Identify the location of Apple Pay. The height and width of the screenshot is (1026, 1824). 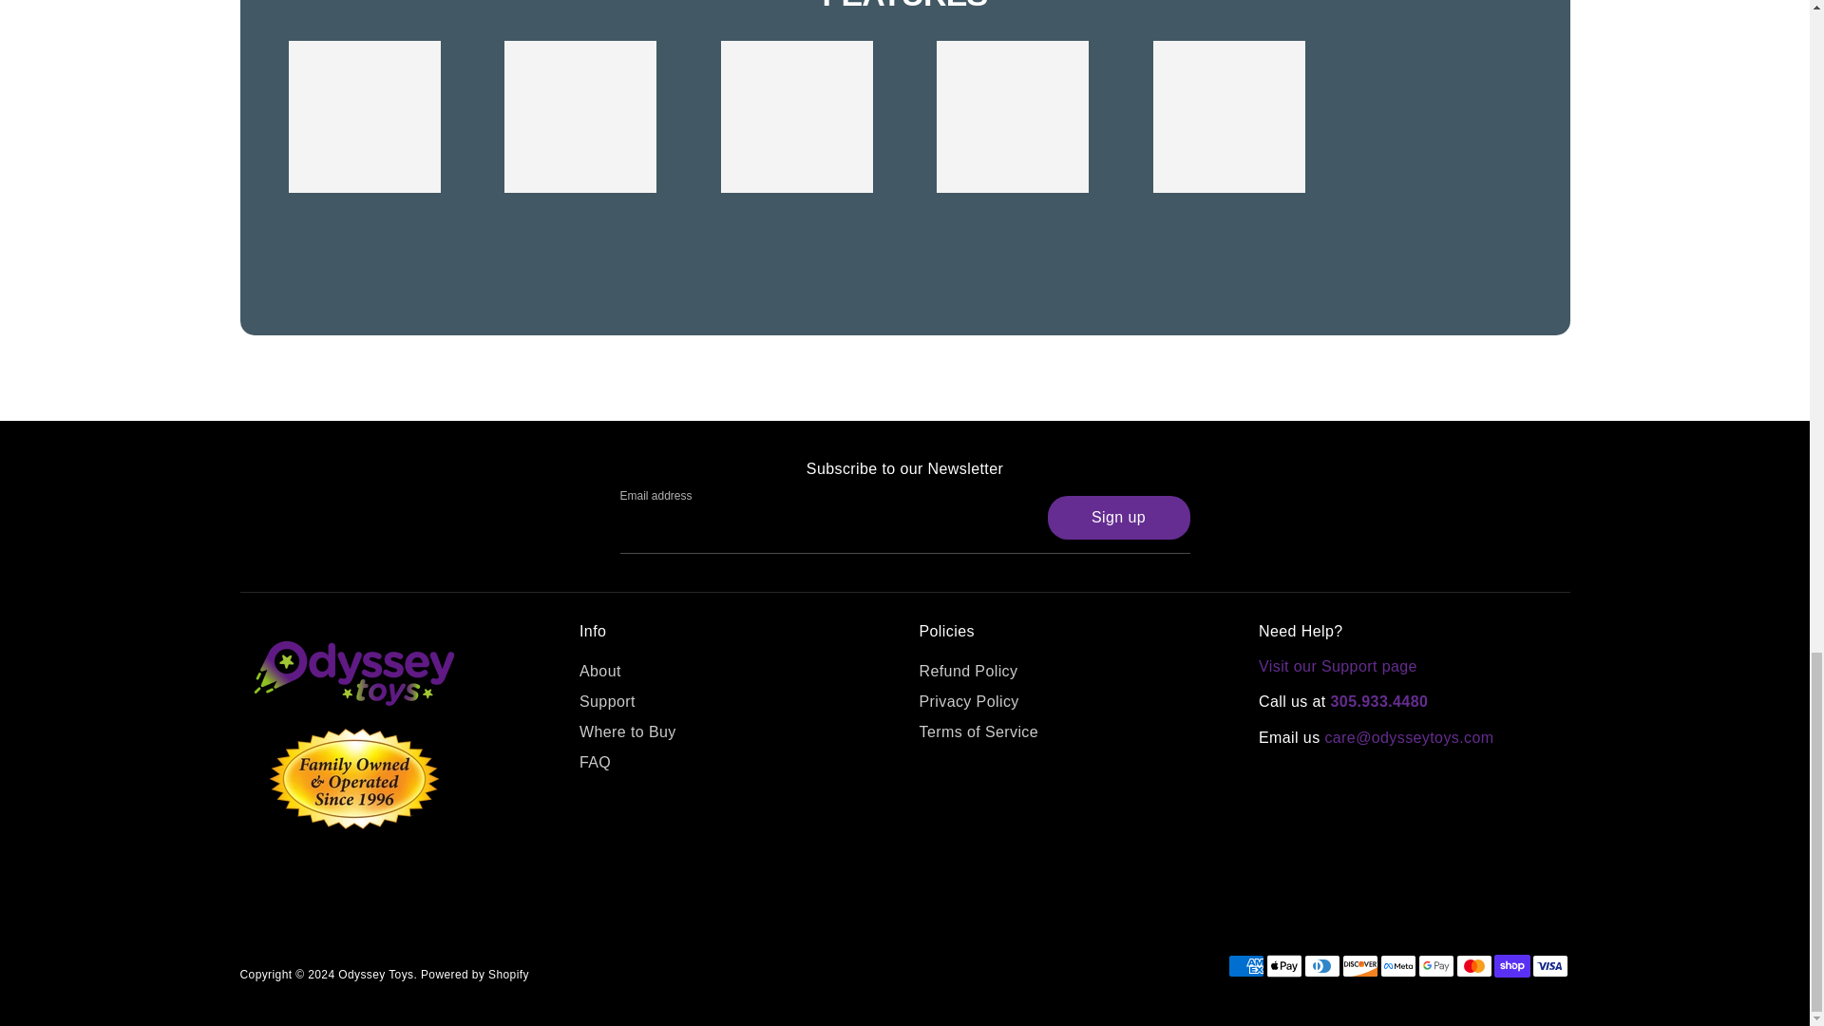
(1283, 966).